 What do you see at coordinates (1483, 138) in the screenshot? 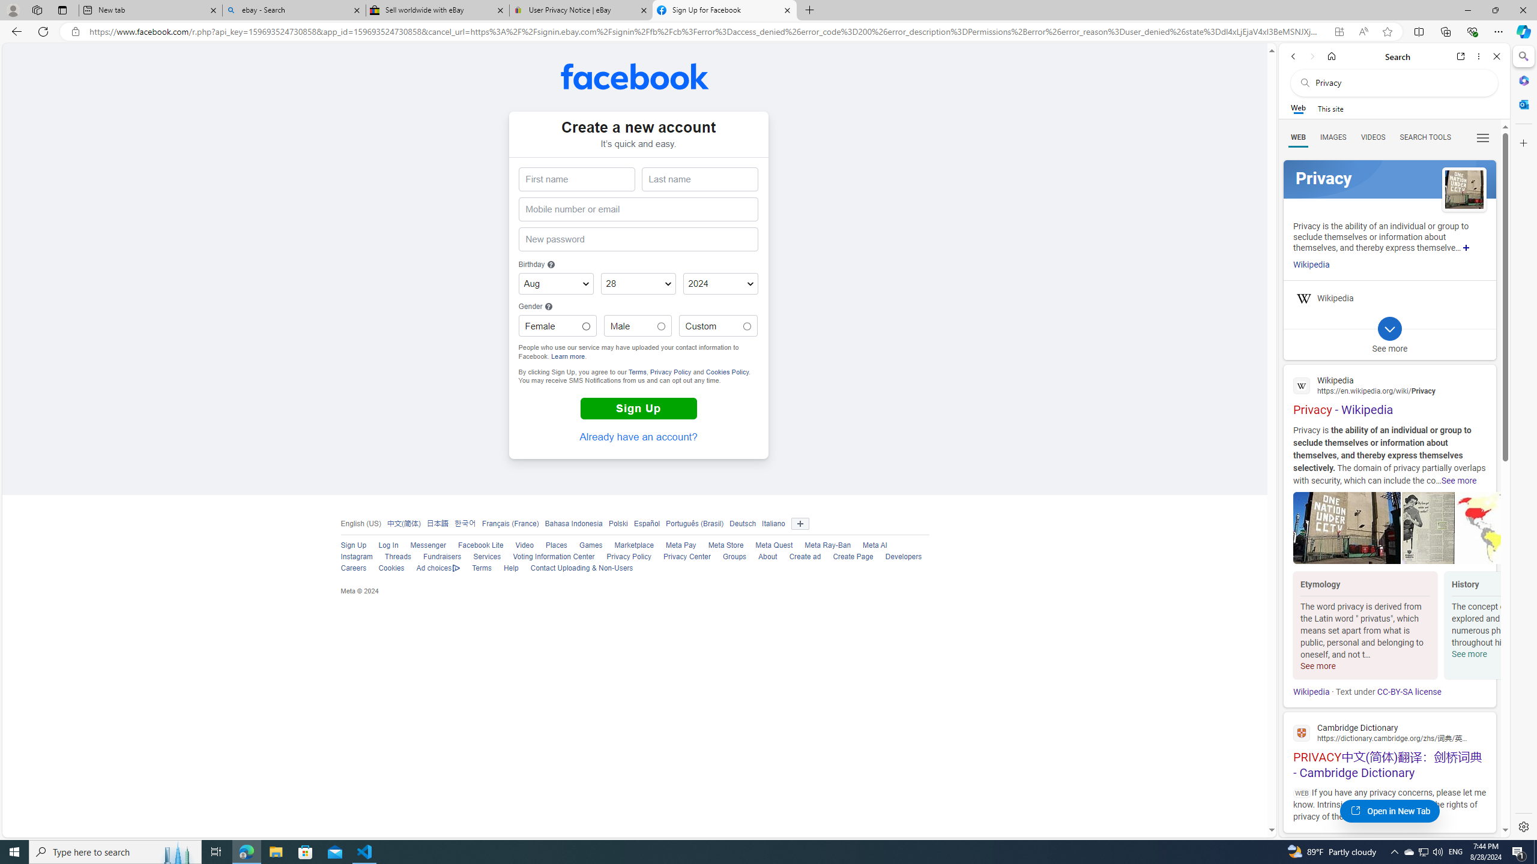
I see `Class: b_serphb` at bounding box center [1483, 138].